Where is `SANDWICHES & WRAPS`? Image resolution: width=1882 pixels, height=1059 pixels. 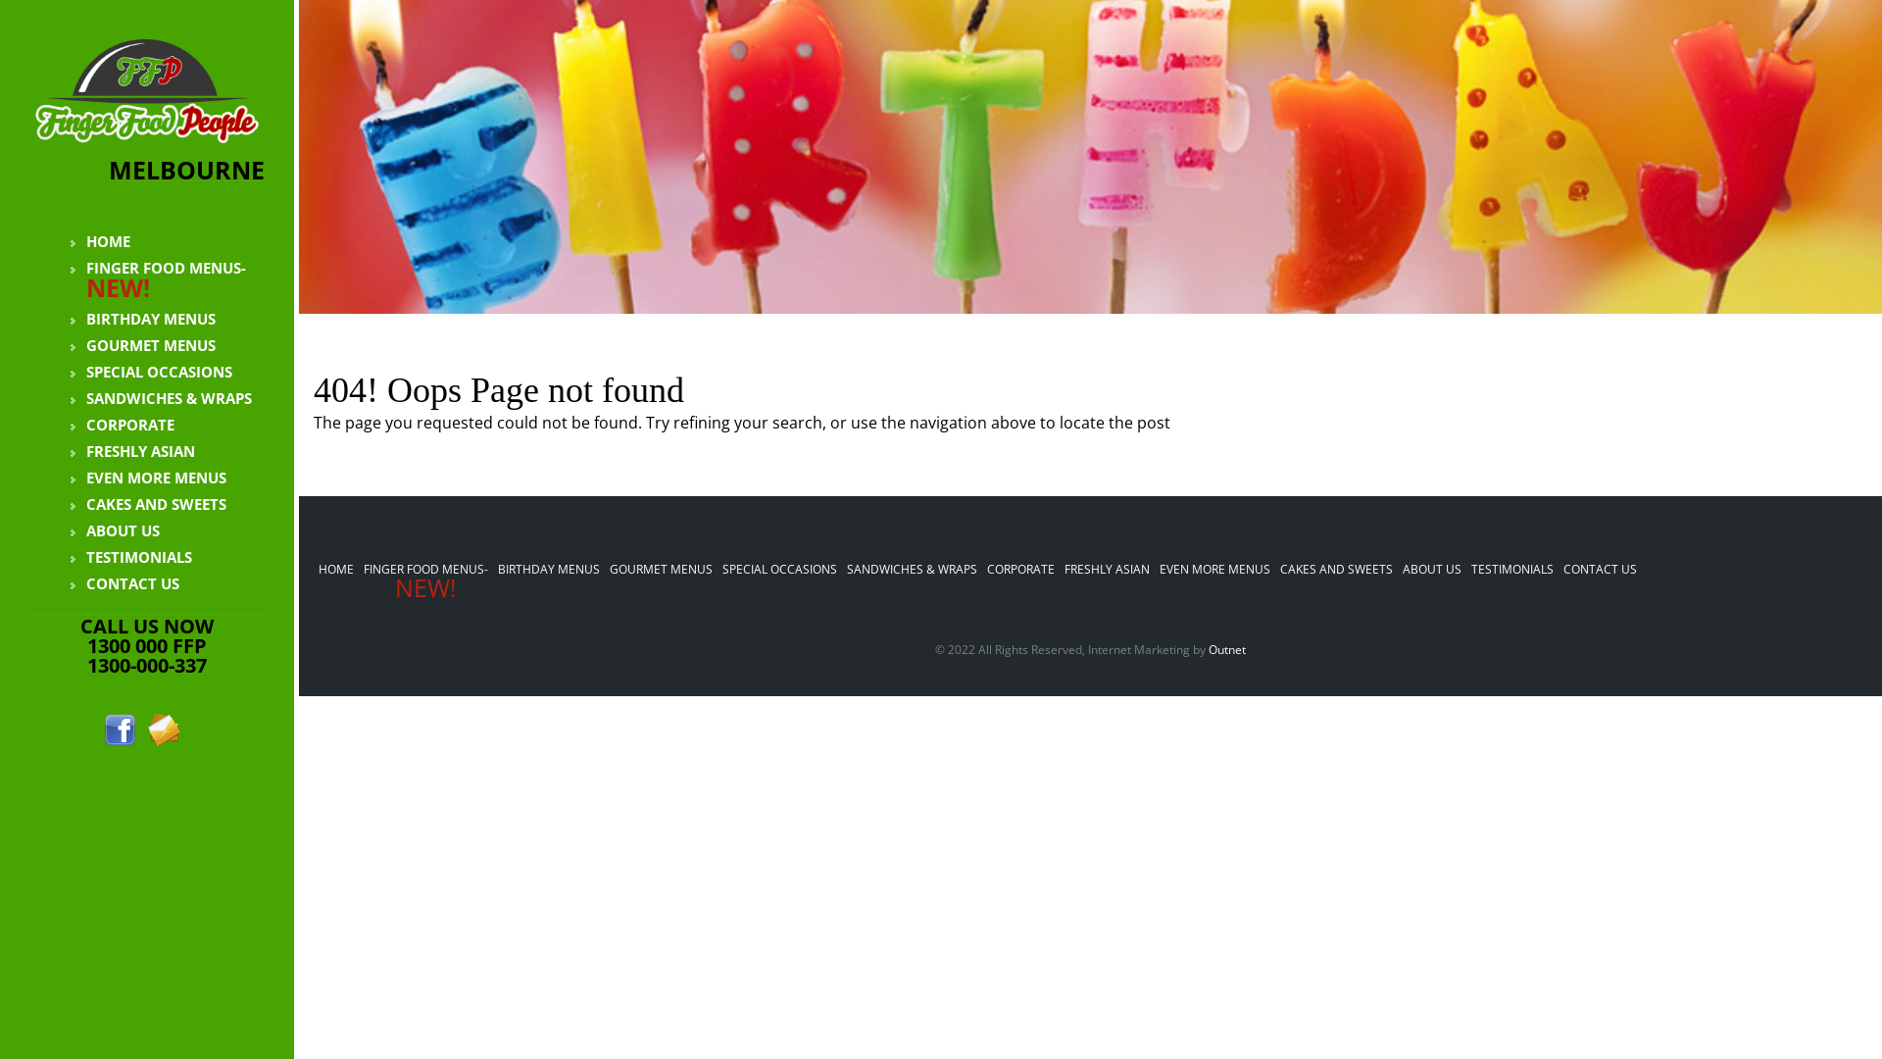 SANDWICHES & WRAPS is located at coordinates (912, 569).